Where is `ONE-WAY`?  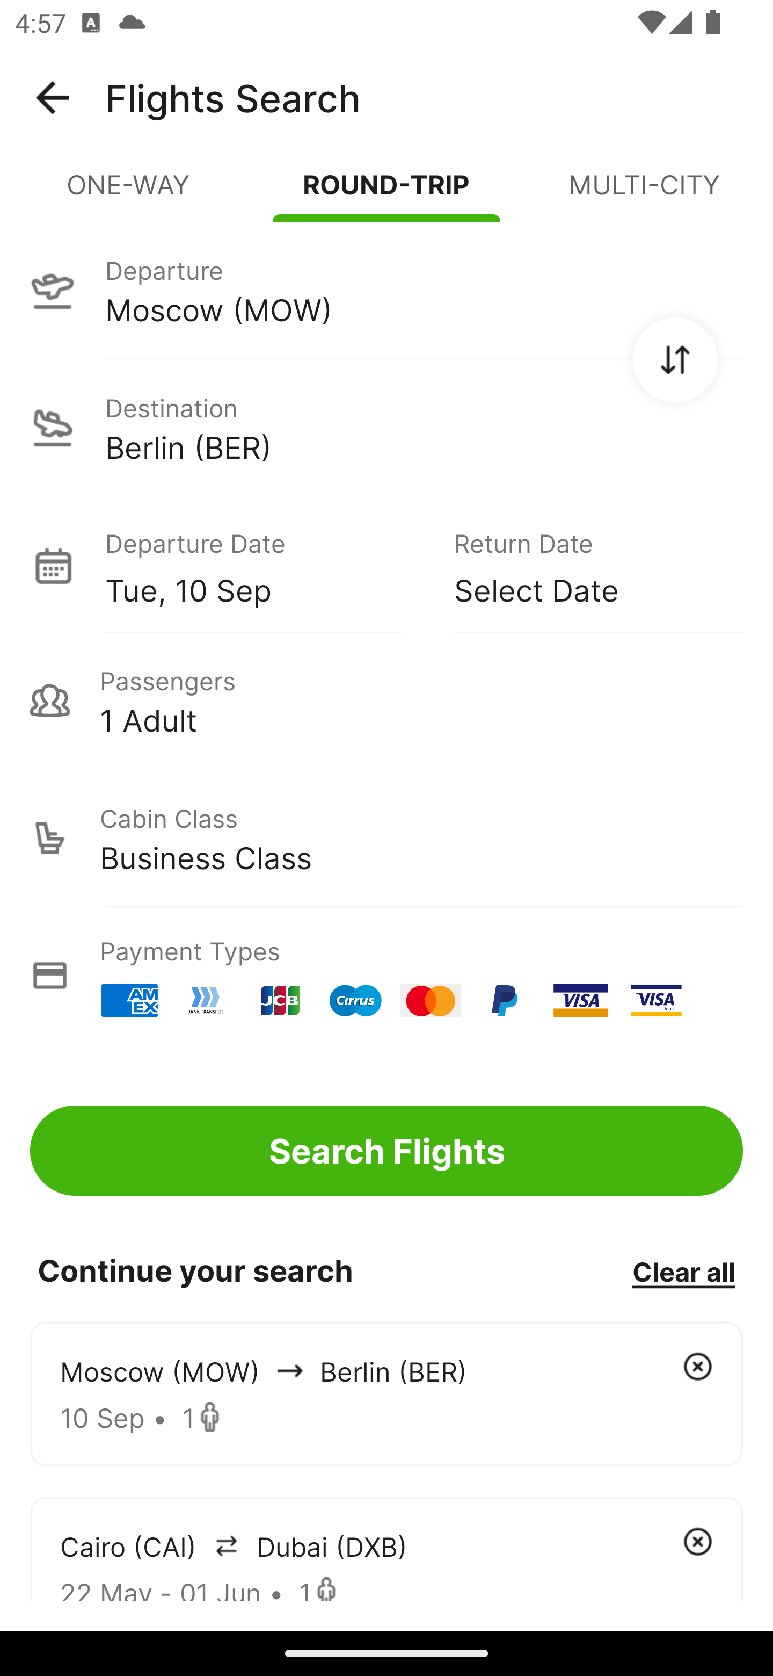 ONE-WAY is located at coordinates (129, 193).